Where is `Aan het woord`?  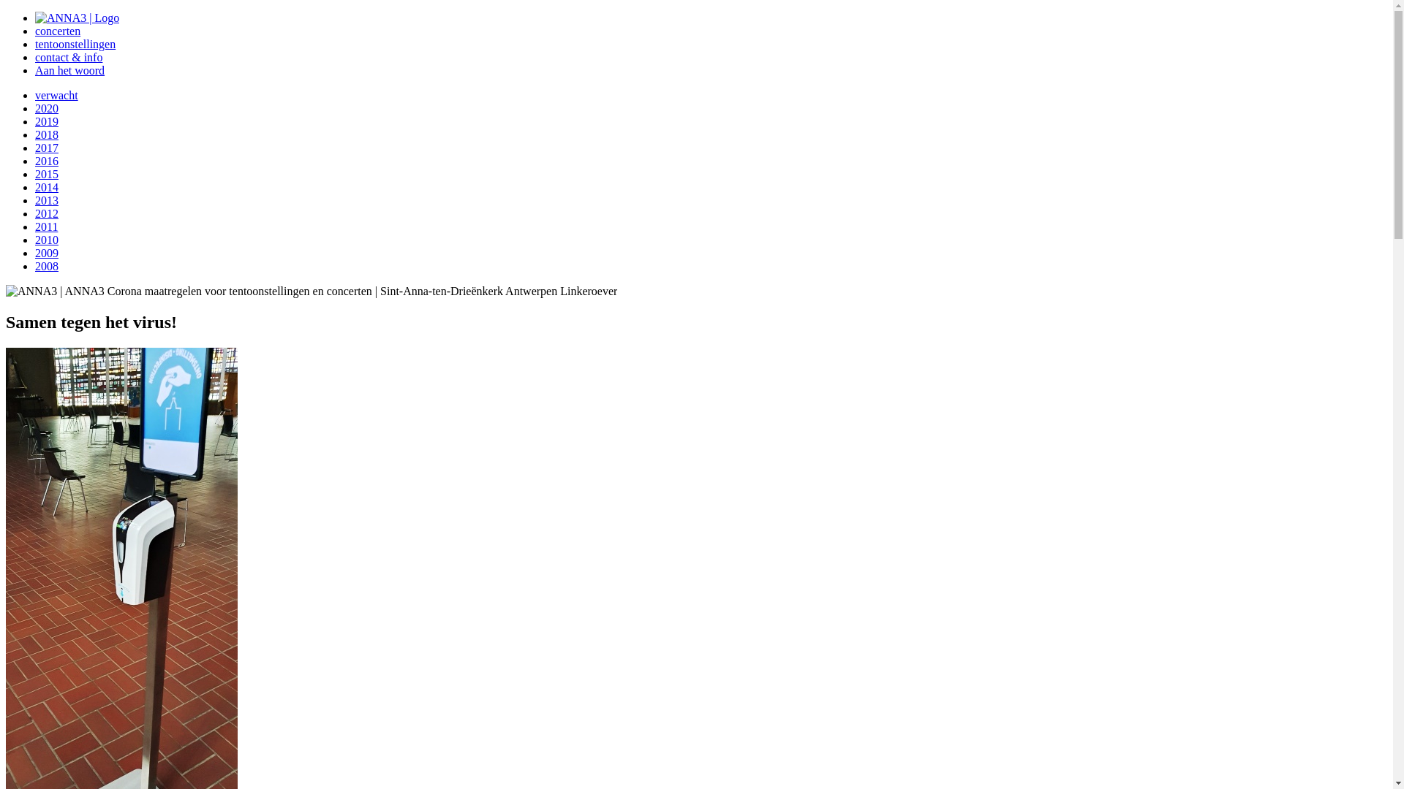 Aan het woord is located at coordinates (70, 70).